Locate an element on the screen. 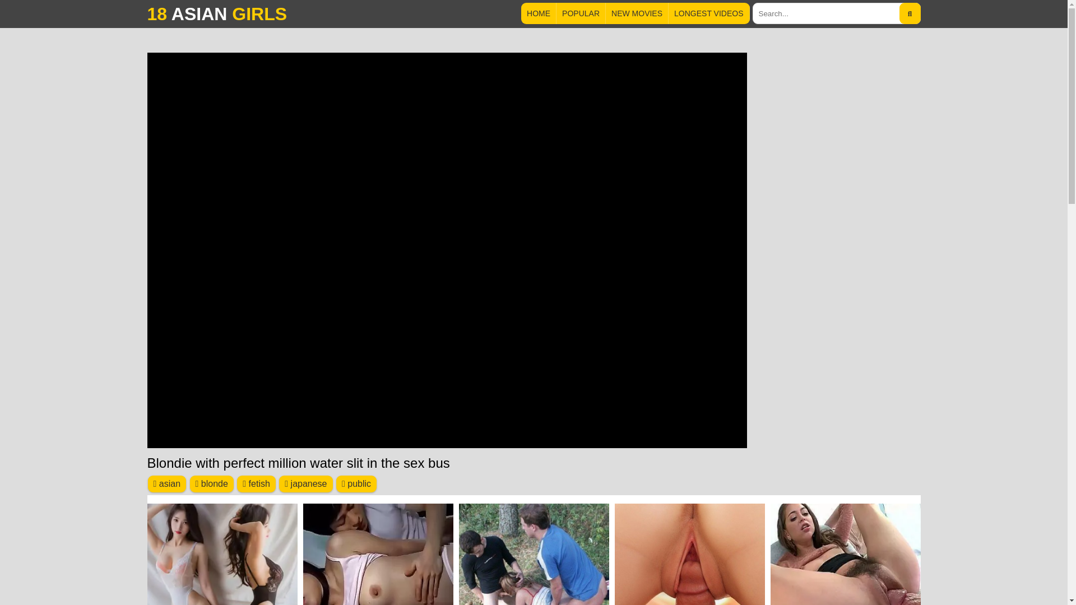 This screenshot has width=1076, height=605. NEW MOVIES is located at coordinates (637, 13).